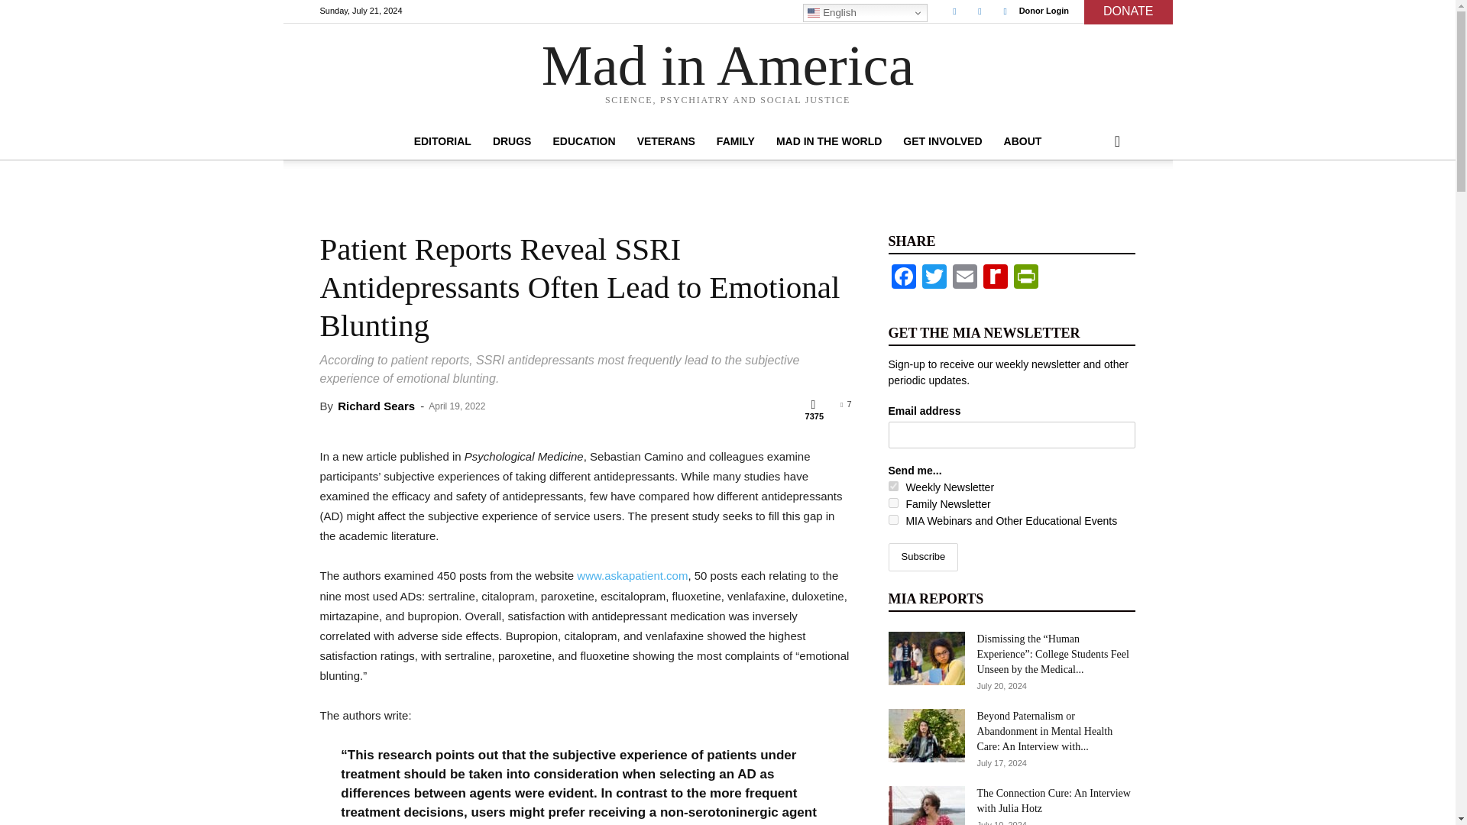 This screenshot has height=825, width=1467. What do you see at coordinates (376, 406) in the screenshot?
I see `Posts by Richard Sears` at bounding box center [376, 406].